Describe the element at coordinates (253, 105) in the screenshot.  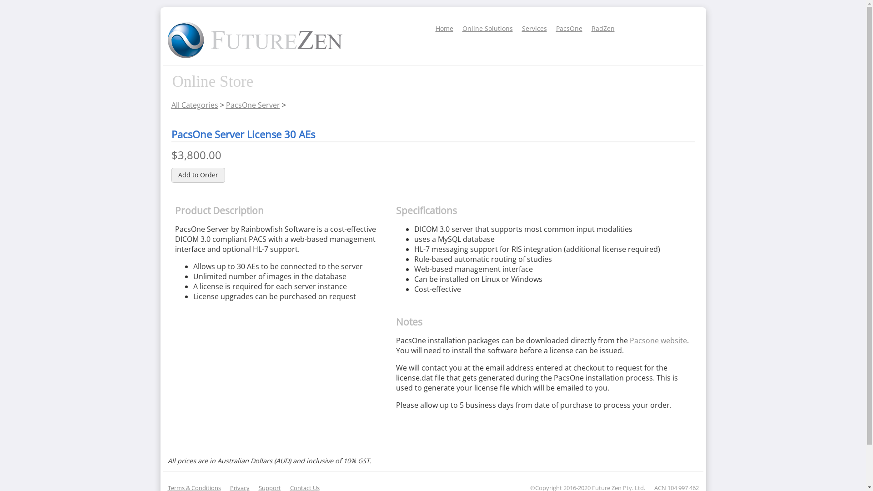
I see `PacsOne Server` at that location.